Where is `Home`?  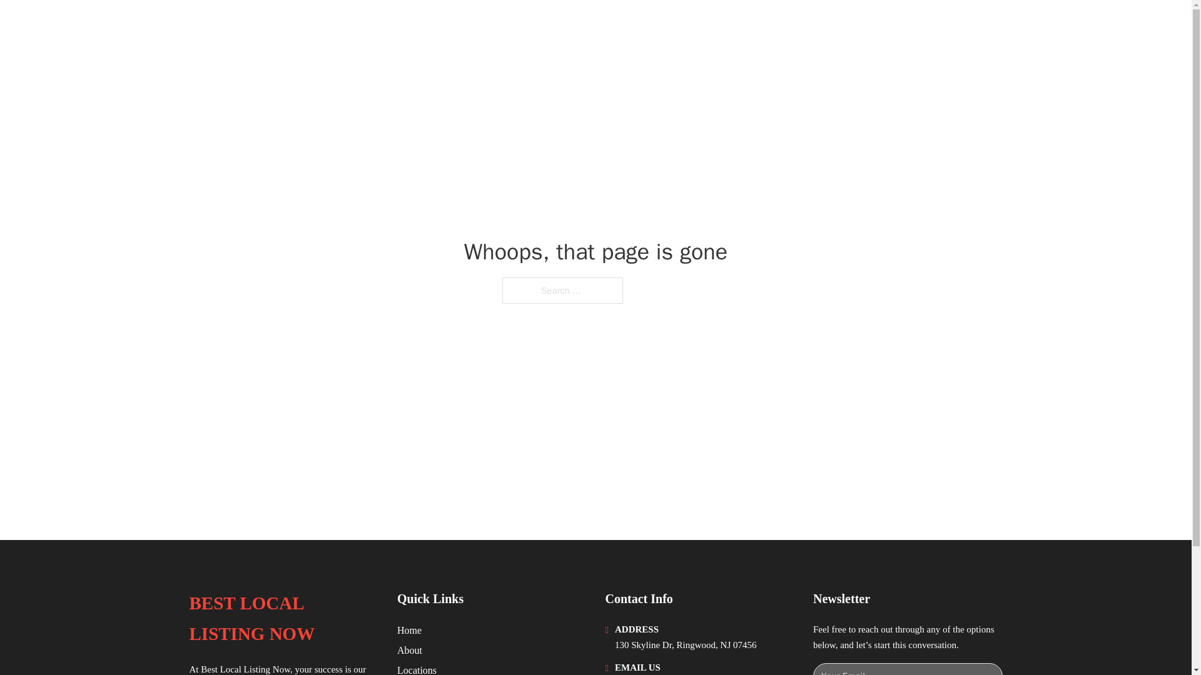 Home is located at coordinates (409, 630).